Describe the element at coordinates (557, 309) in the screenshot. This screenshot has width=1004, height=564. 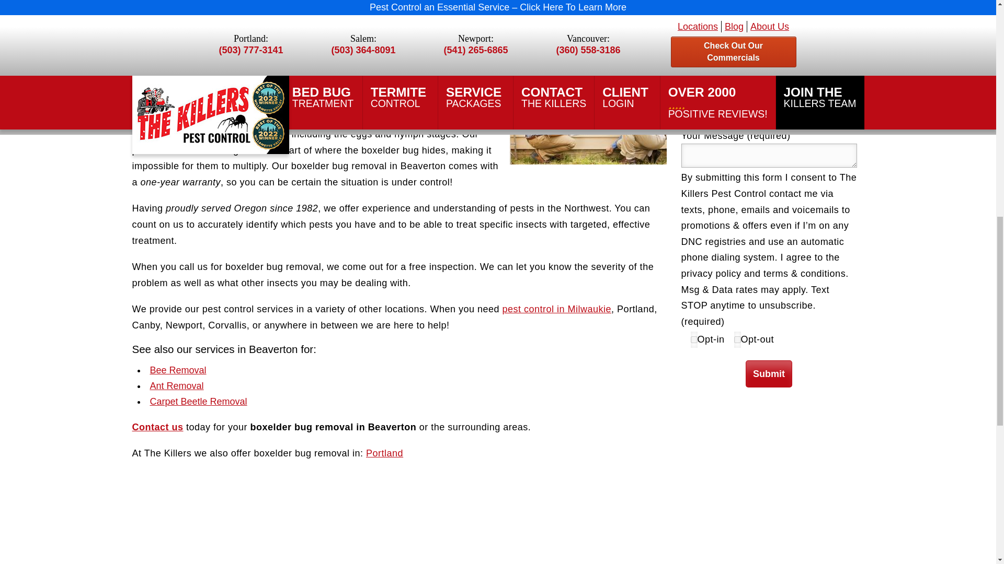
I see `pest control in Milwaukie` at that location.